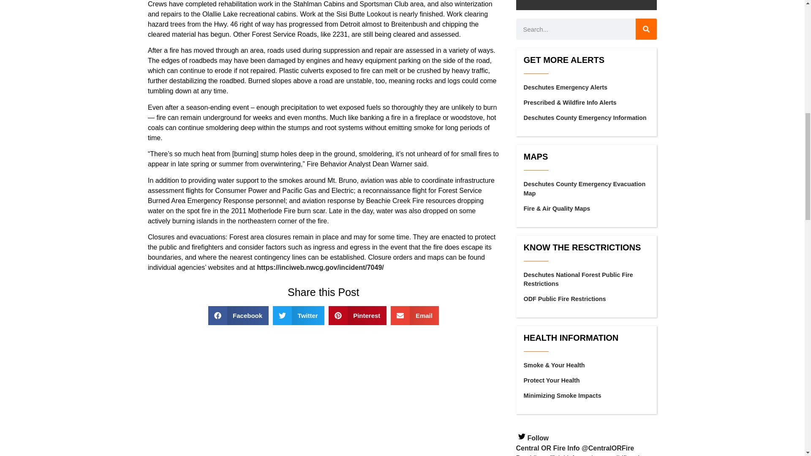 This screenshot has height=456, width=811. What do you see at coordinates (563, 395) in the screenshot?
I see `Minimizing Smoke Impacts` at bounding box center [563, 395].